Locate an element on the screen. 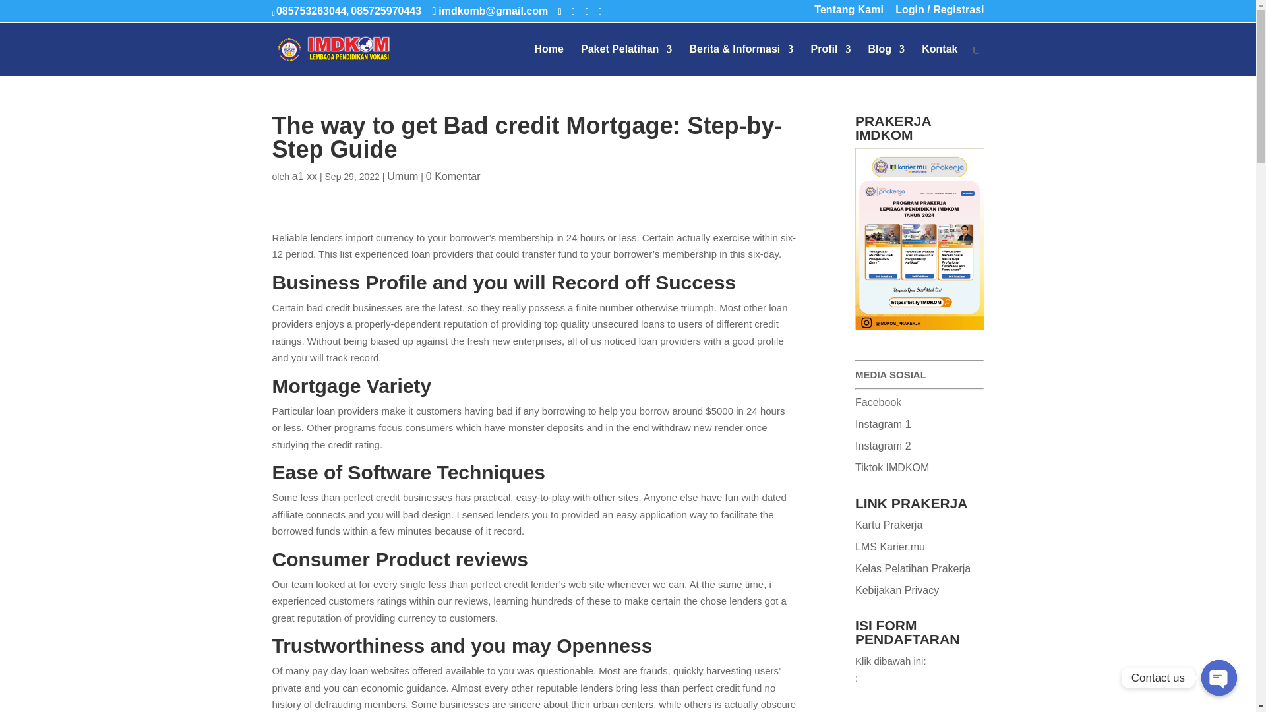 The height and width of the screenshot is (712, 1266). Paket Pelatihan is located at coordinates (626, 60).